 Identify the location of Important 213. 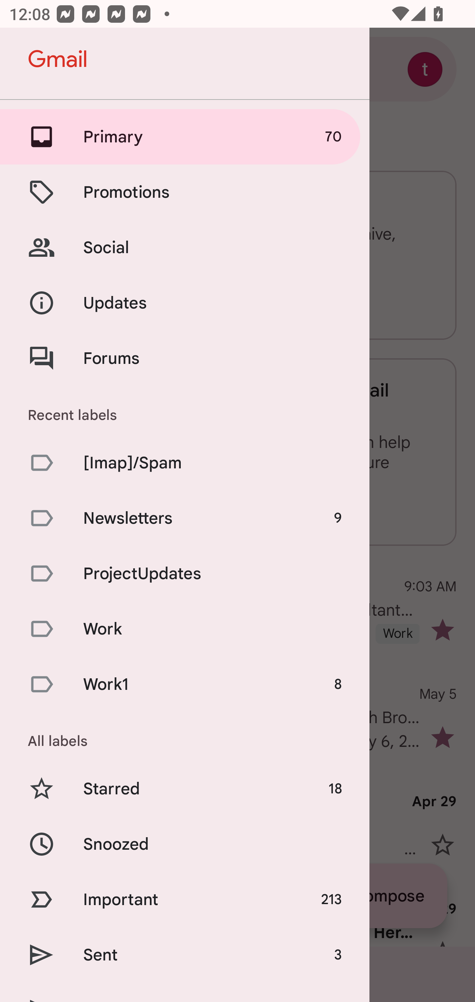
(185, 899).